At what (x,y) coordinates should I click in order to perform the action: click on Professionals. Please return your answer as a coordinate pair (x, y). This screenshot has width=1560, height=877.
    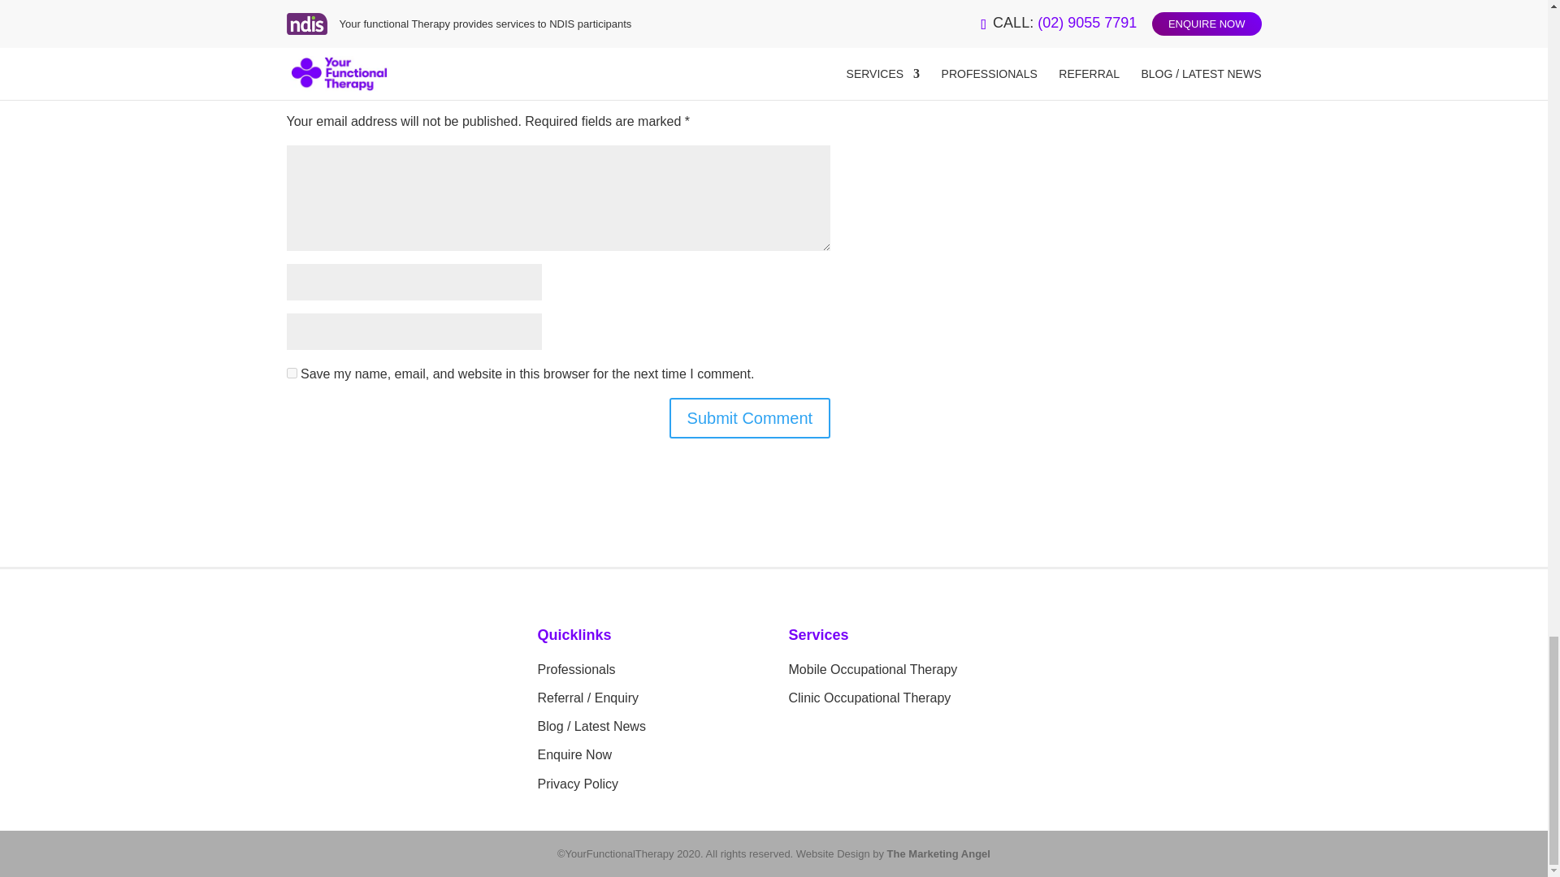
    Looking at the image, I should click on (577, 669).